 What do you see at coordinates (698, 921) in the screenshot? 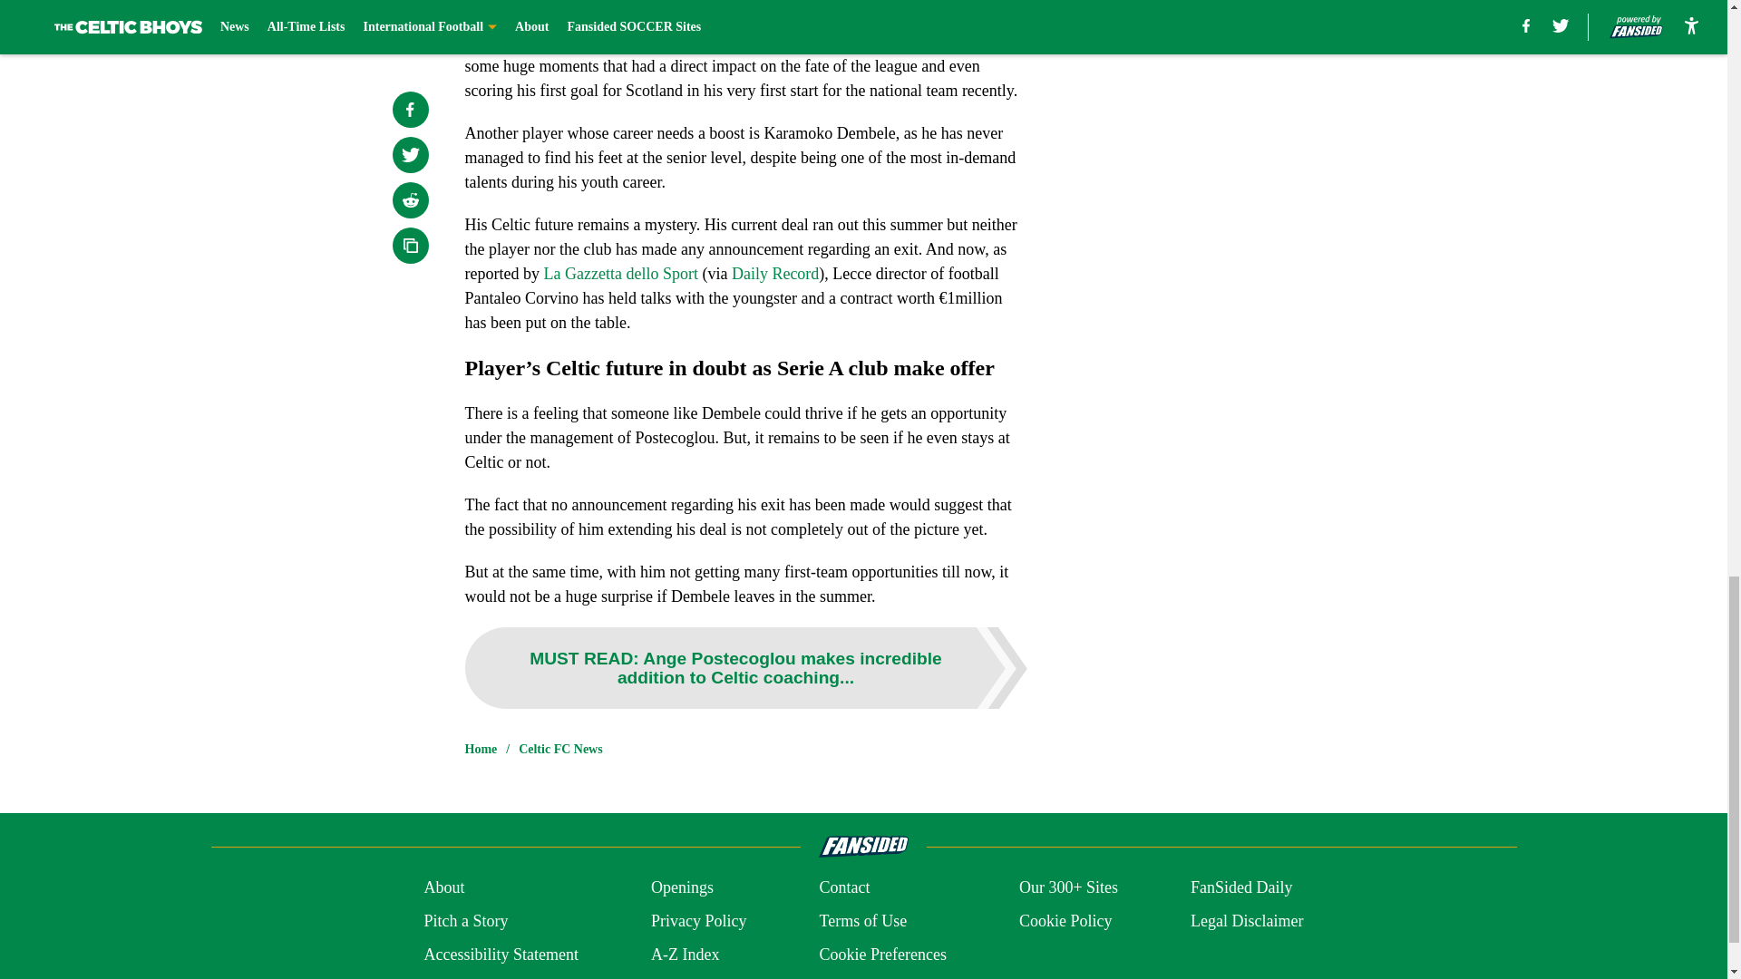
I see `Privacy Policy` at bounding box center [698, 921].